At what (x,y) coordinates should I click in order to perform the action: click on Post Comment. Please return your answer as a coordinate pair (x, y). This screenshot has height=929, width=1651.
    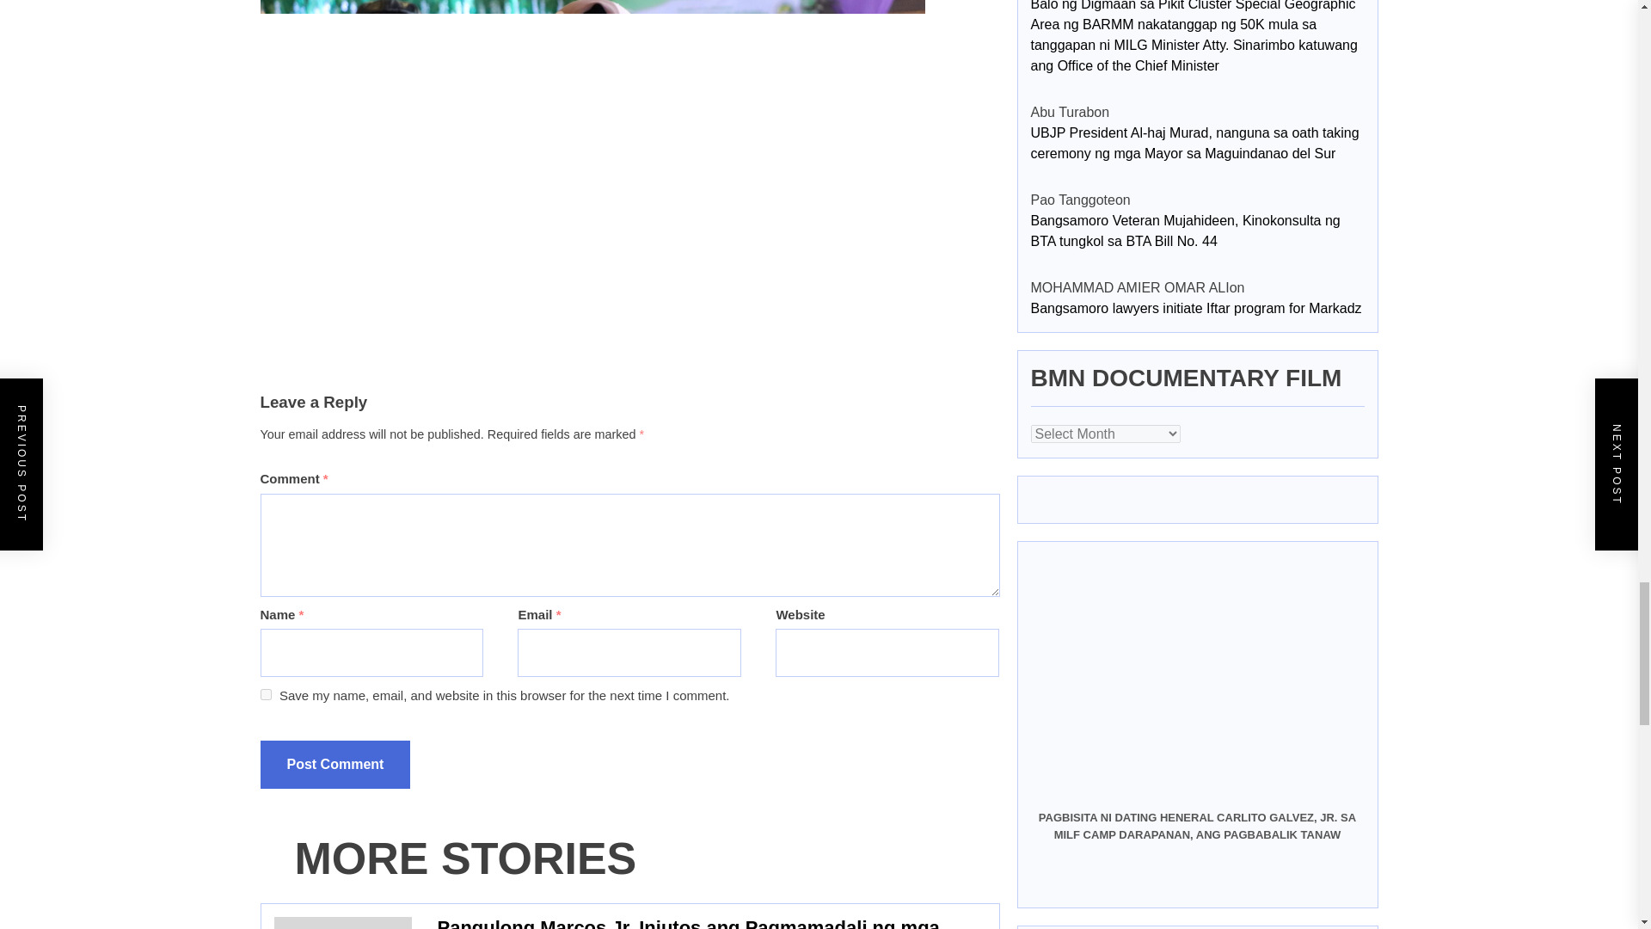
    Looking at the image, I should click on (334, 764).